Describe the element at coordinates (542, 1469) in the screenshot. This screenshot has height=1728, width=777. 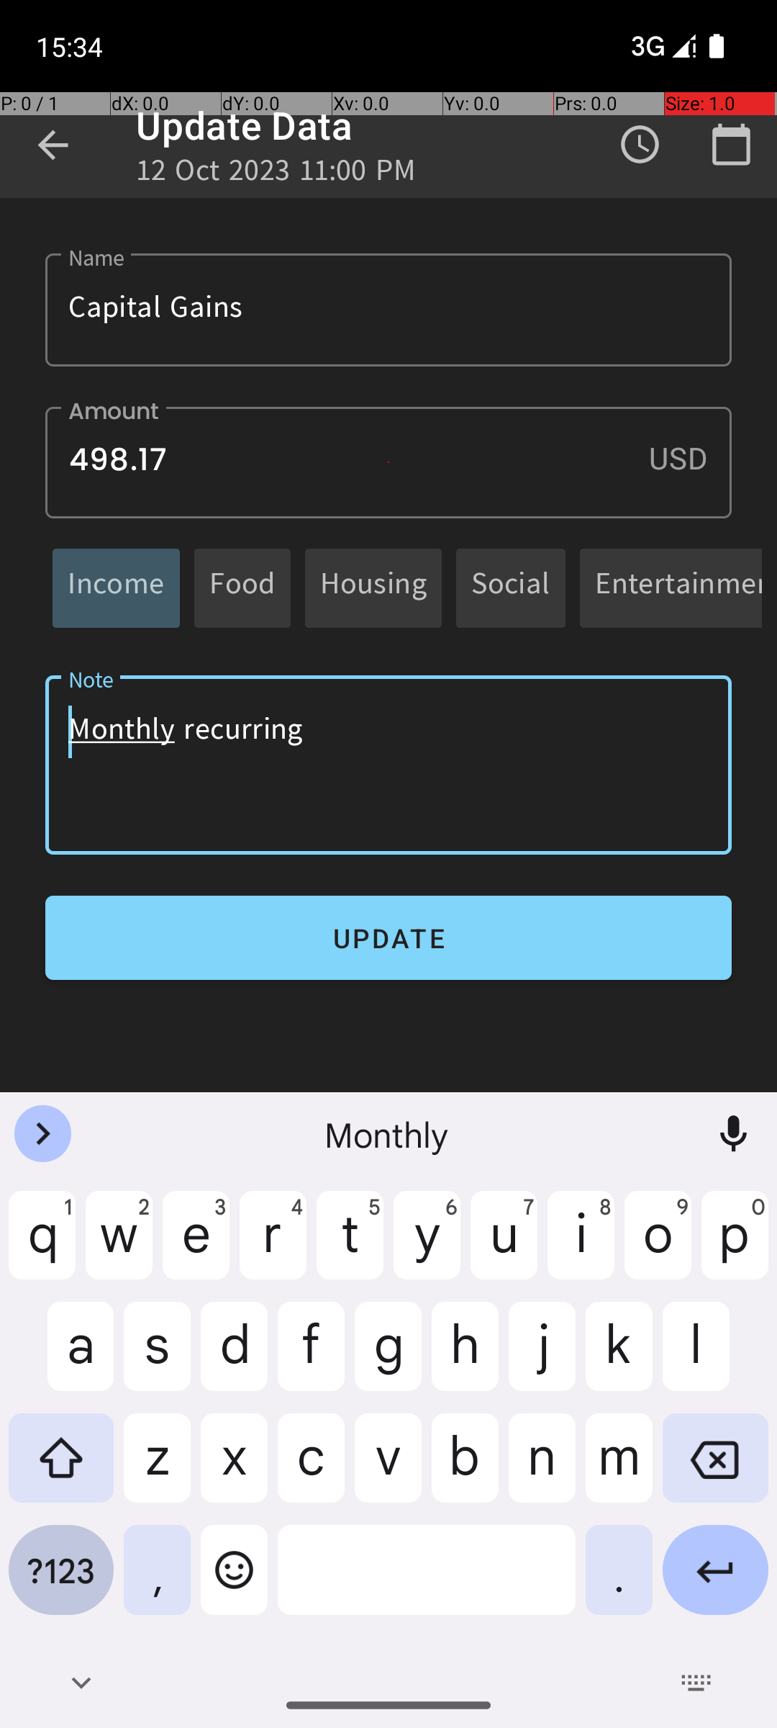
I see `n` at that location.